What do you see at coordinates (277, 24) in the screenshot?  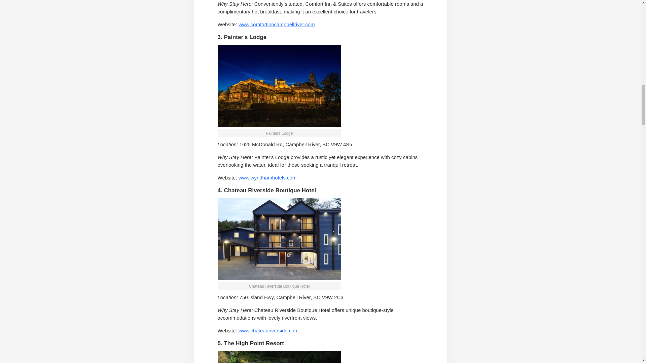 I see `www.comfortinncampbellriver.com` at bounding box center [277, 24].